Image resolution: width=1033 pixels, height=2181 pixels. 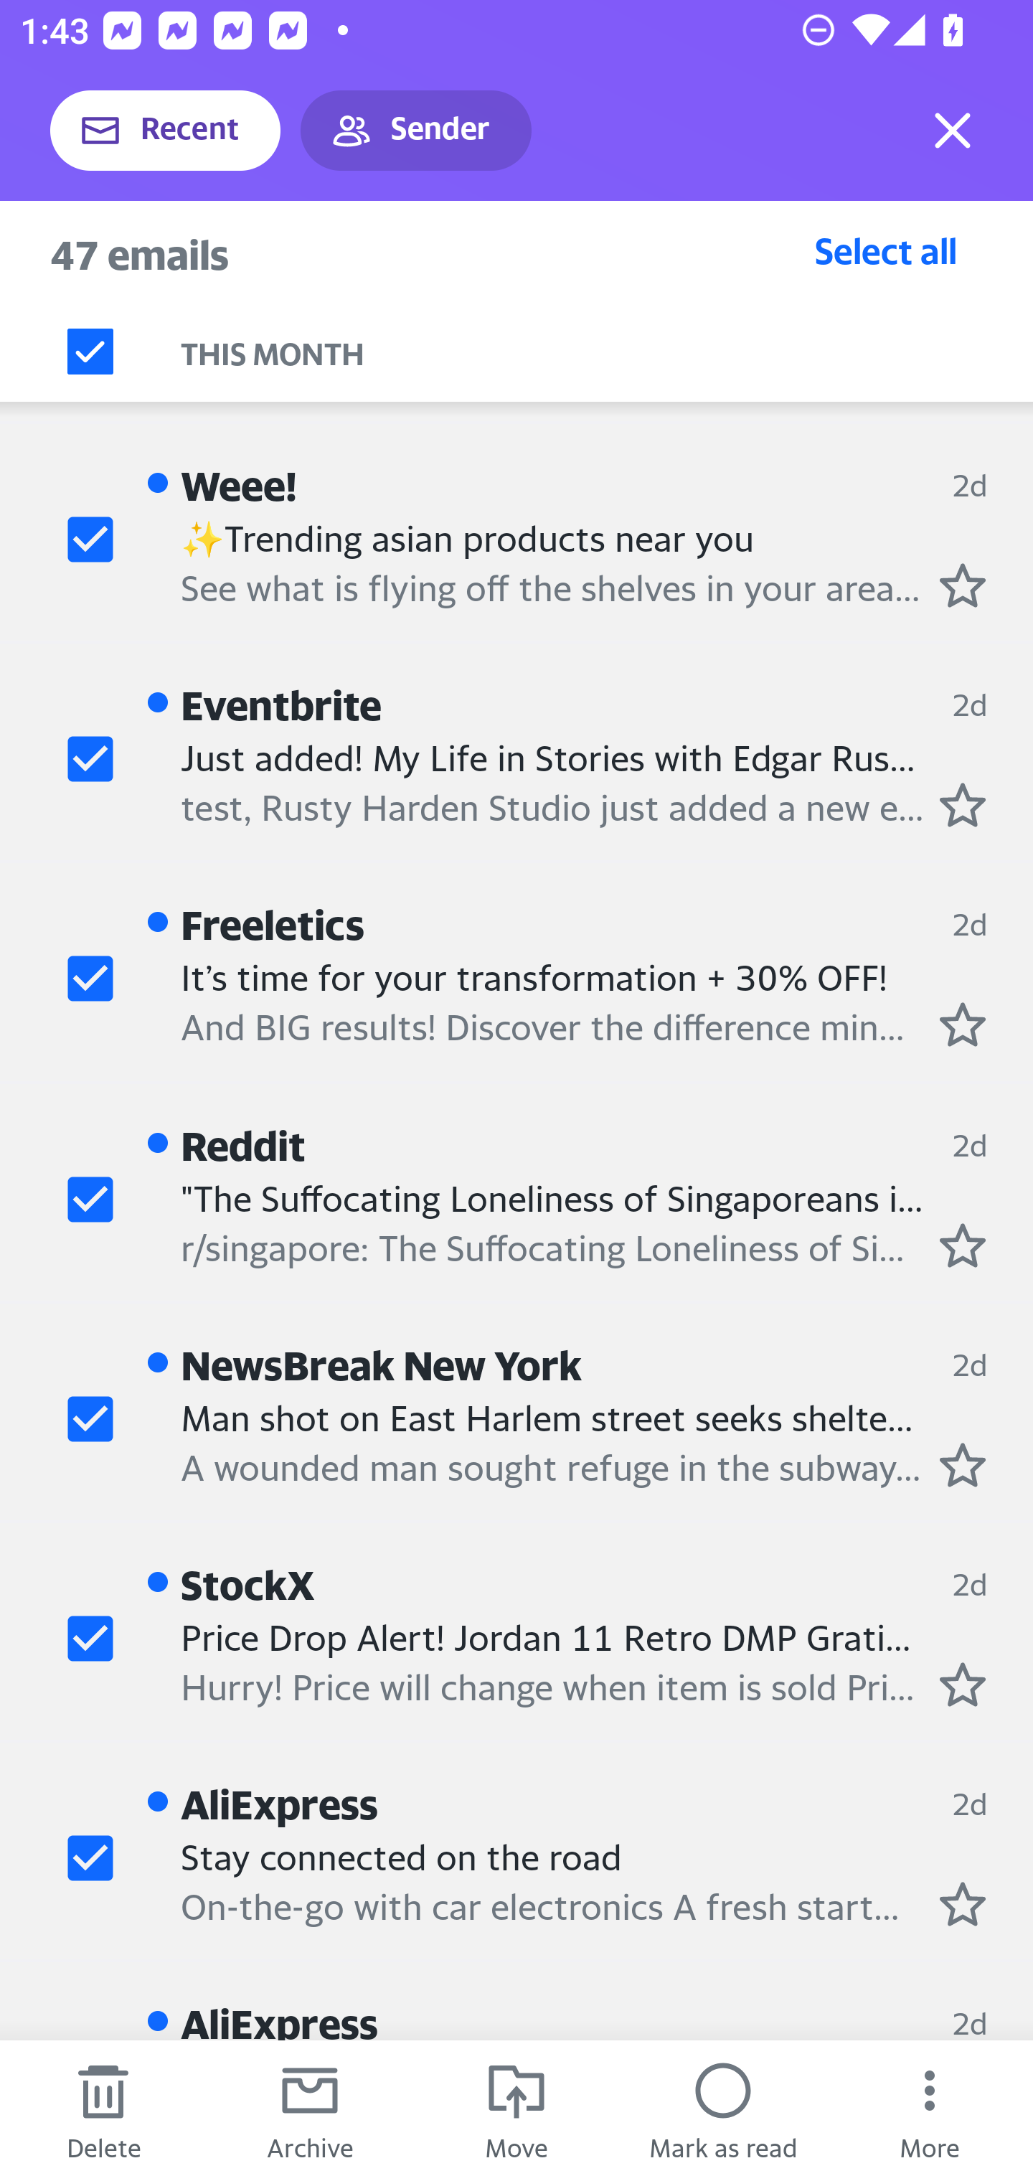 I want to click on Mark as starred., so click(x=963, y=1905).